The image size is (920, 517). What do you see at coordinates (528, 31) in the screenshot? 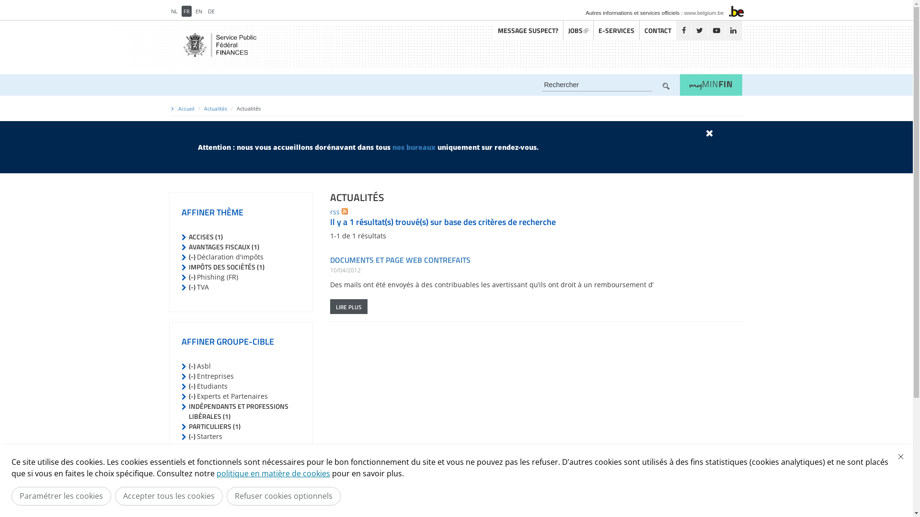
I see `MESSAGE SUSPECT?` at bounding box center [528, 31].